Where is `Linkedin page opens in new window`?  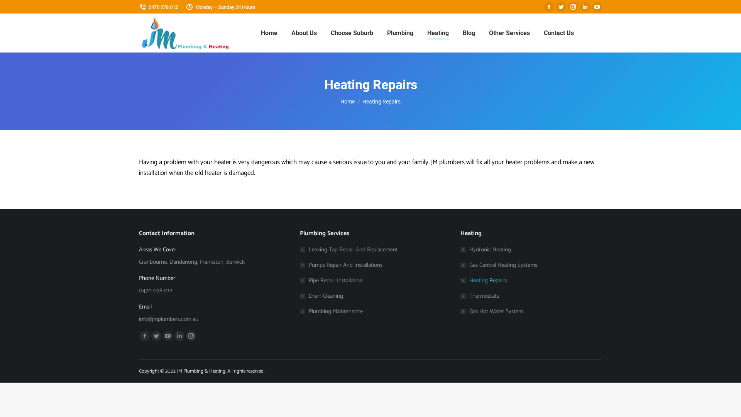 Linkedin page opens in new window is located at coordinates (179, 336).